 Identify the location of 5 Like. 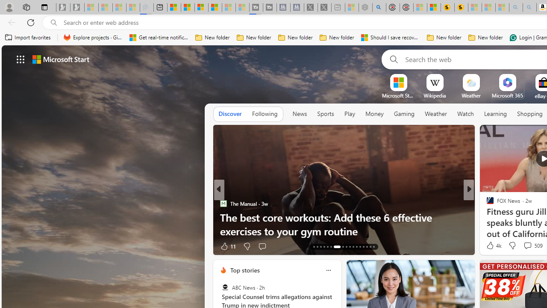
(226, 246).